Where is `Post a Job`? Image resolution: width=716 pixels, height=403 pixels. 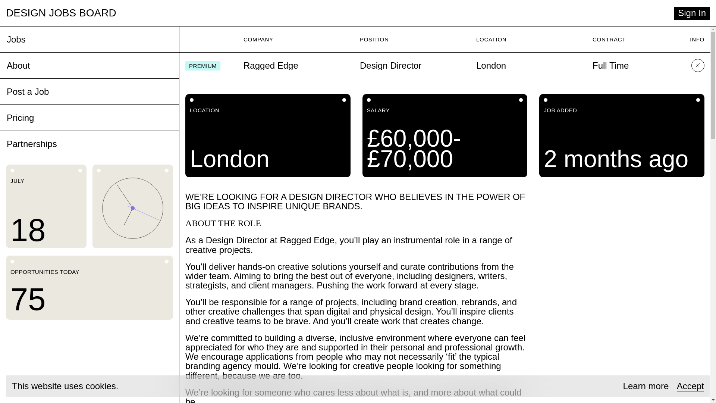
Post a Job is located at coordinates (28, 92).